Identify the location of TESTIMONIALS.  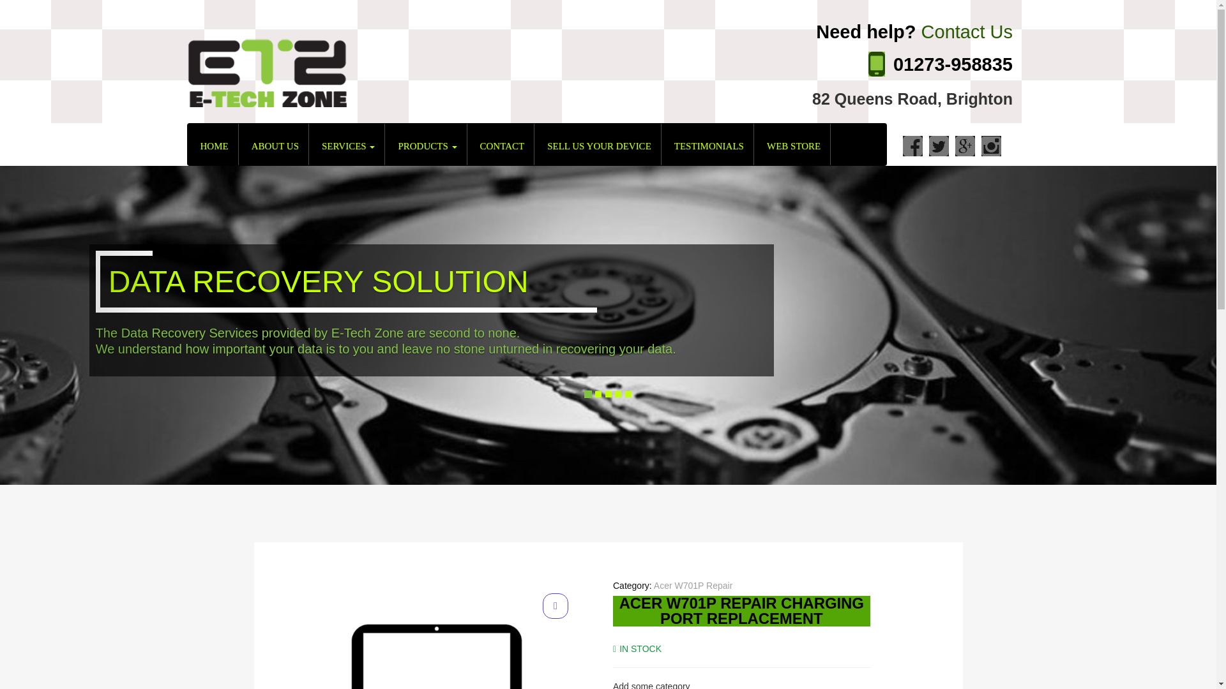
(708, 144).